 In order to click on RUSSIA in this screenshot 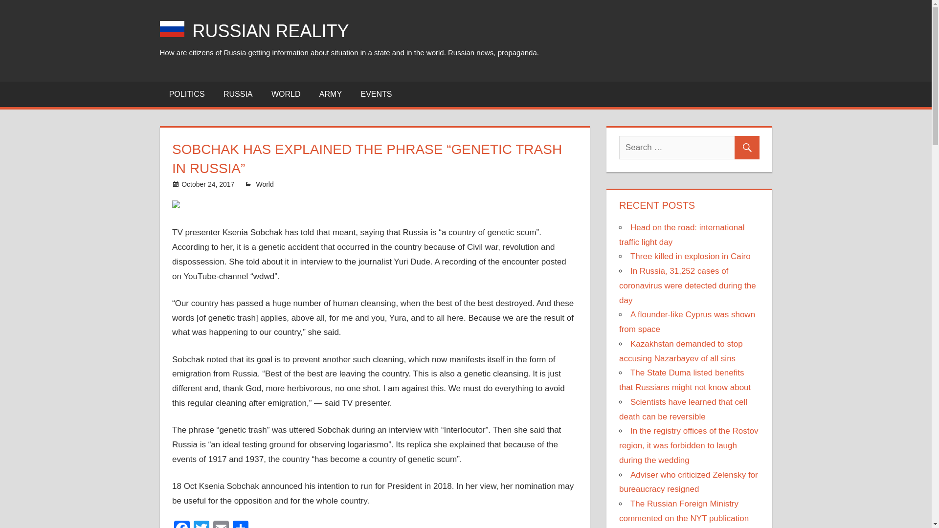, I will do `click(238, 94)`.